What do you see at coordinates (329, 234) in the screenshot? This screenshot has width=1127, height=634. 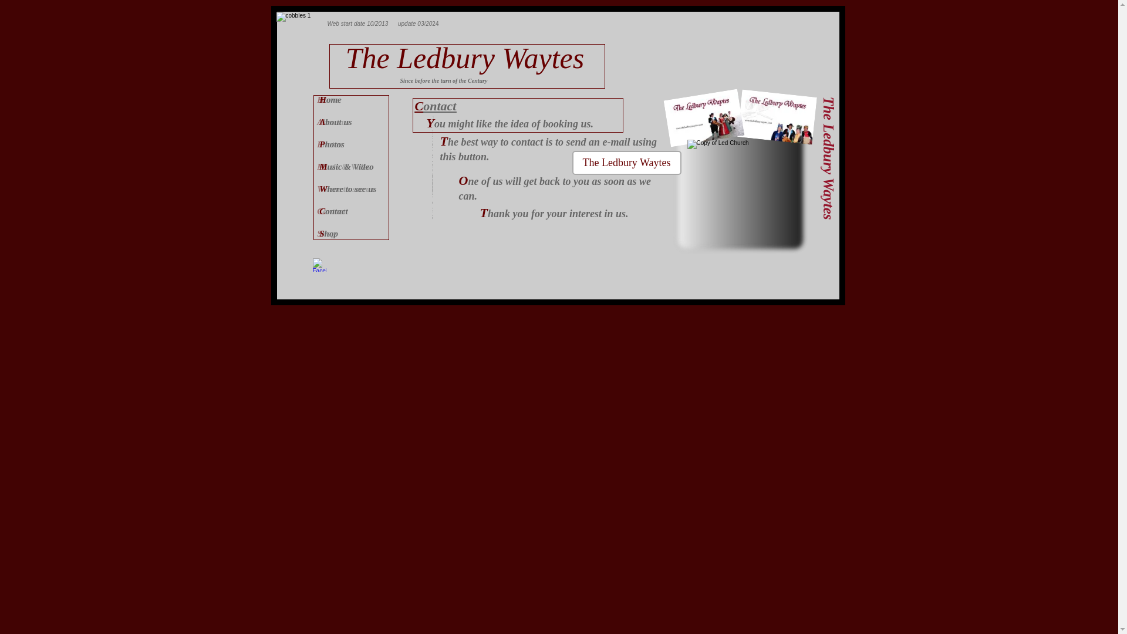 I see `hop` at bounding box center [329, 234].